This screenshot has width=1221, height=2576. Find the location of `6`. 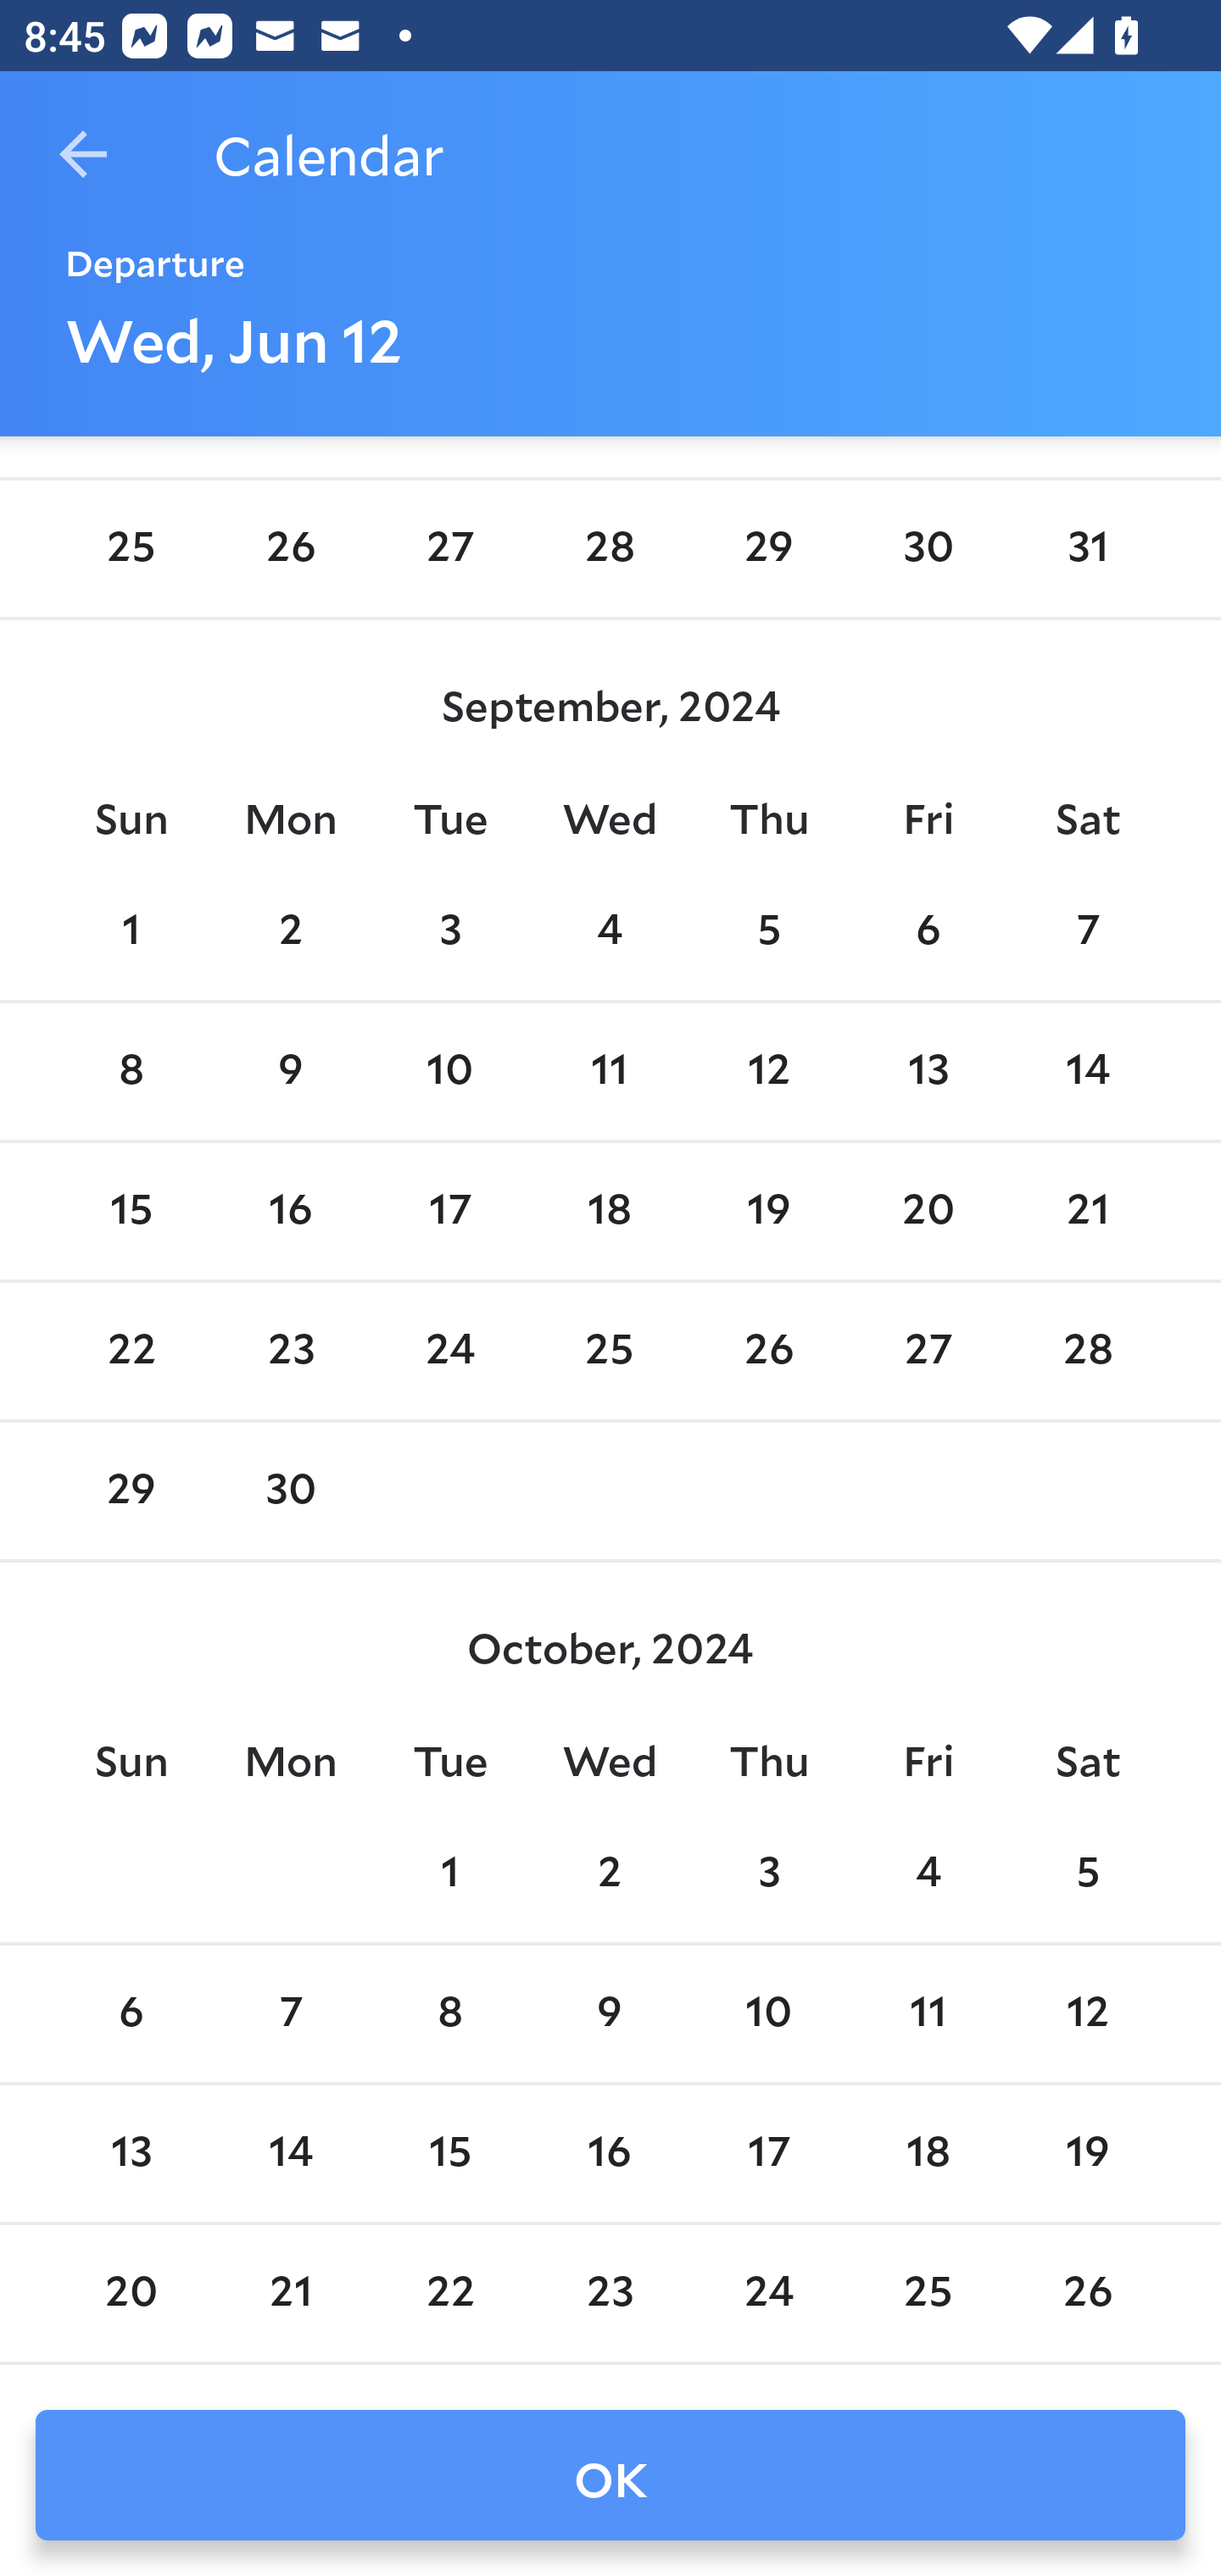

6 is located at coordinates (131, 2014).